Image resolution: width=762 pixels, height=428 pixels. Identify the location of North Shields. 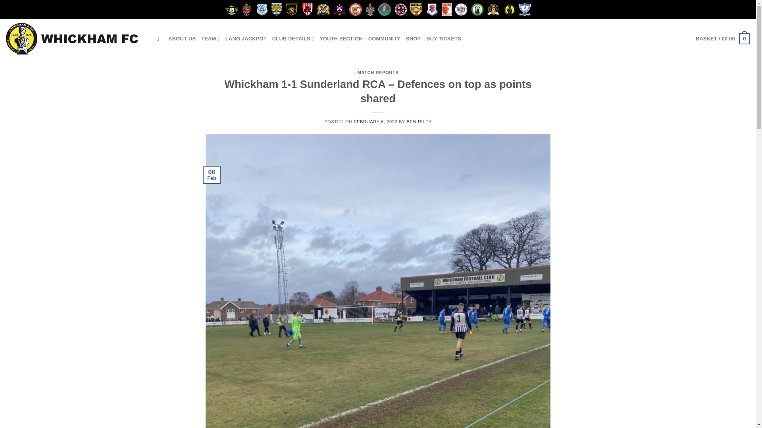
(356, 9).